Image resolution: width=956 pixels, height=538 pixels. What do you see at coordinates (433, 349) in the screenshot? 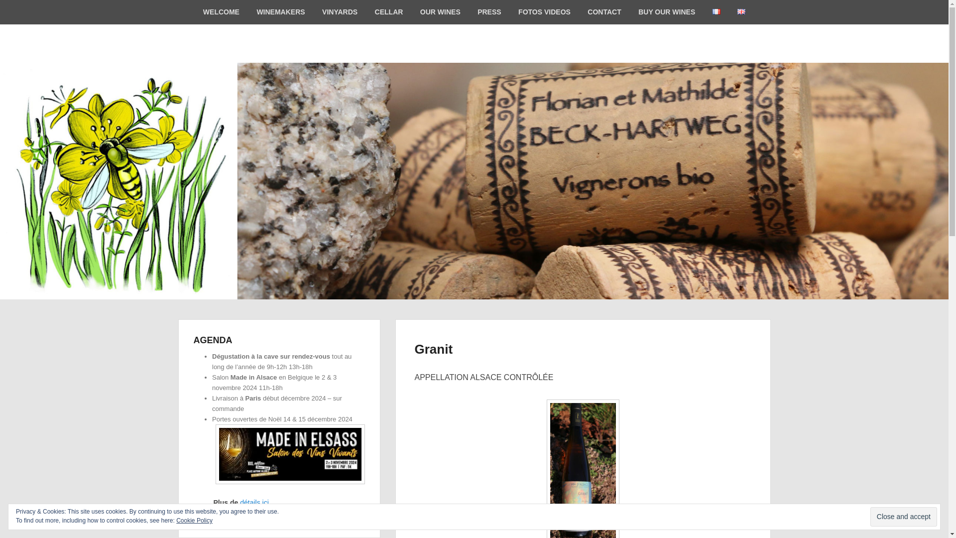
I see `Permalink to Granit` at bounding box center [433, 349].